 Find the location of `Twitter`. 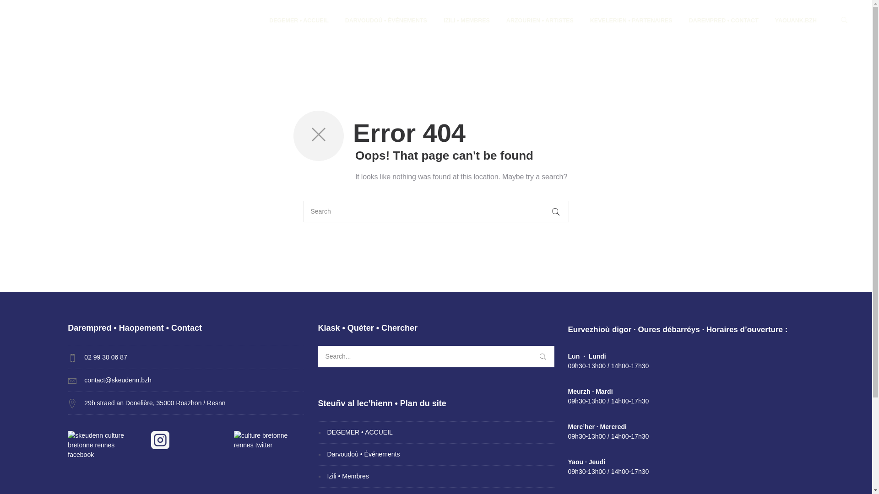

Twitter is located at coordinates (269, 440).